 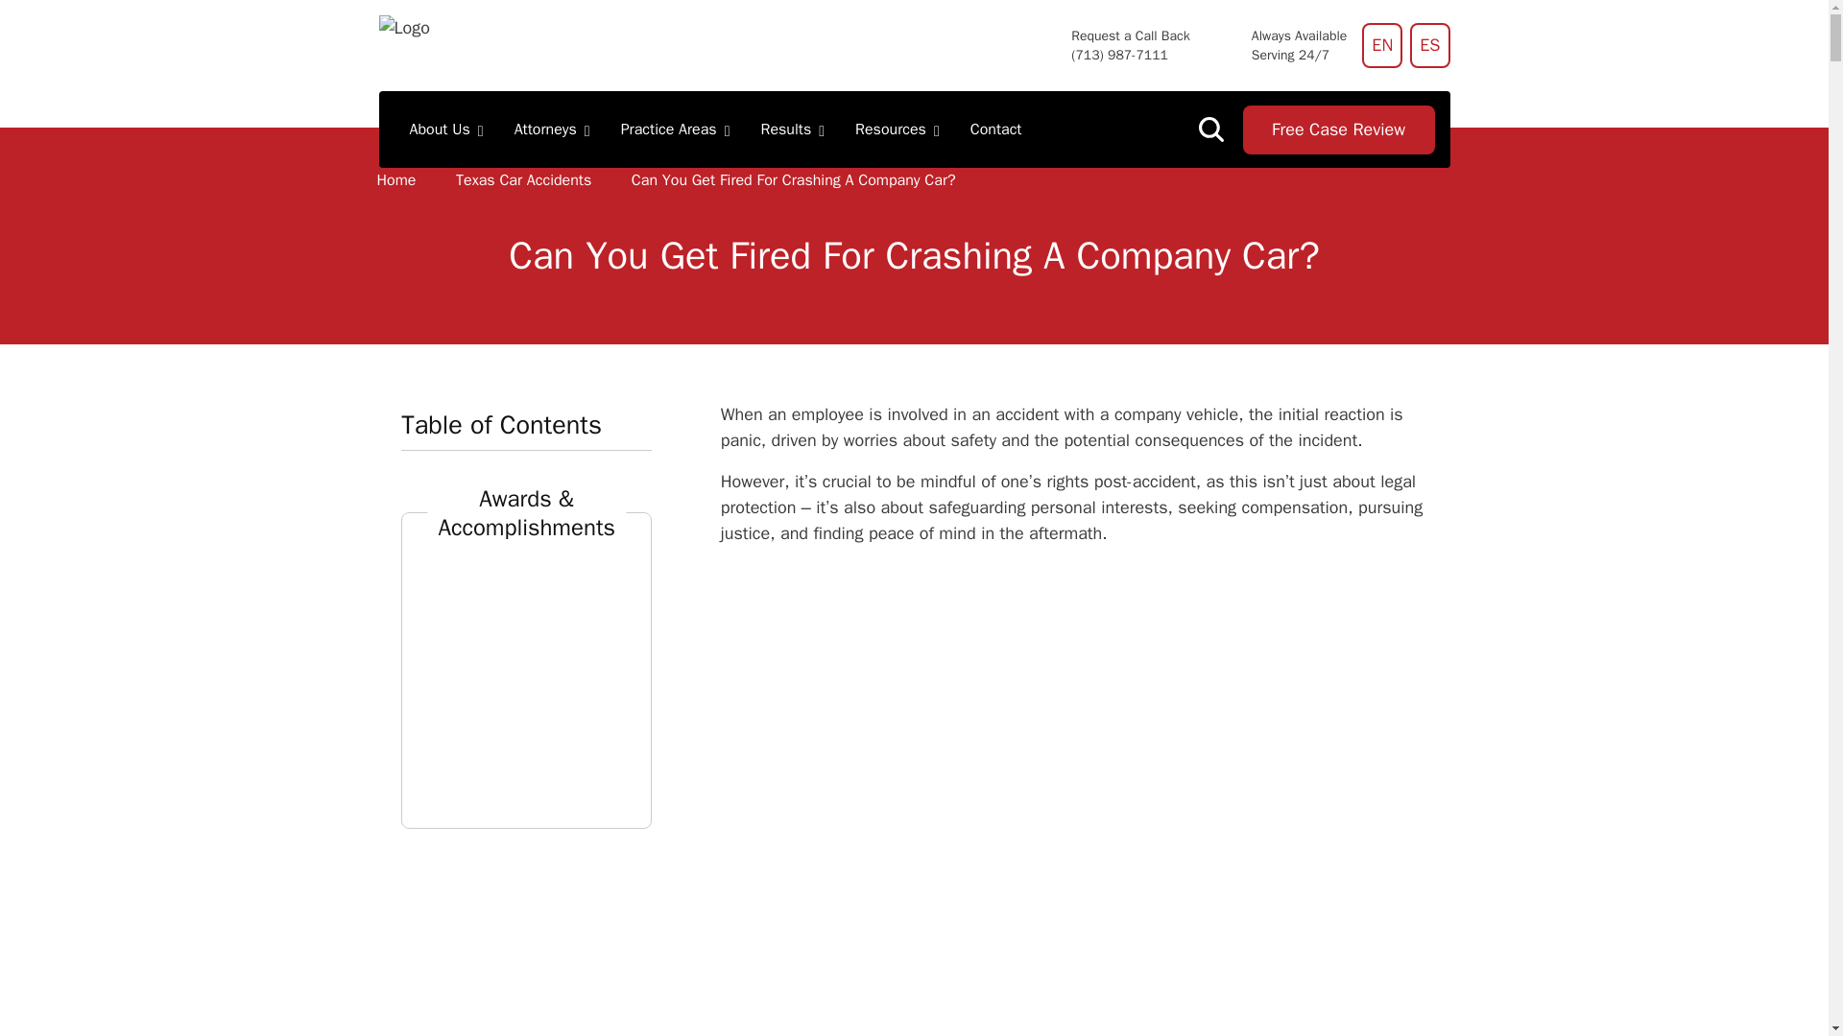 I want to click on About Us, so click(x=445, y=129).